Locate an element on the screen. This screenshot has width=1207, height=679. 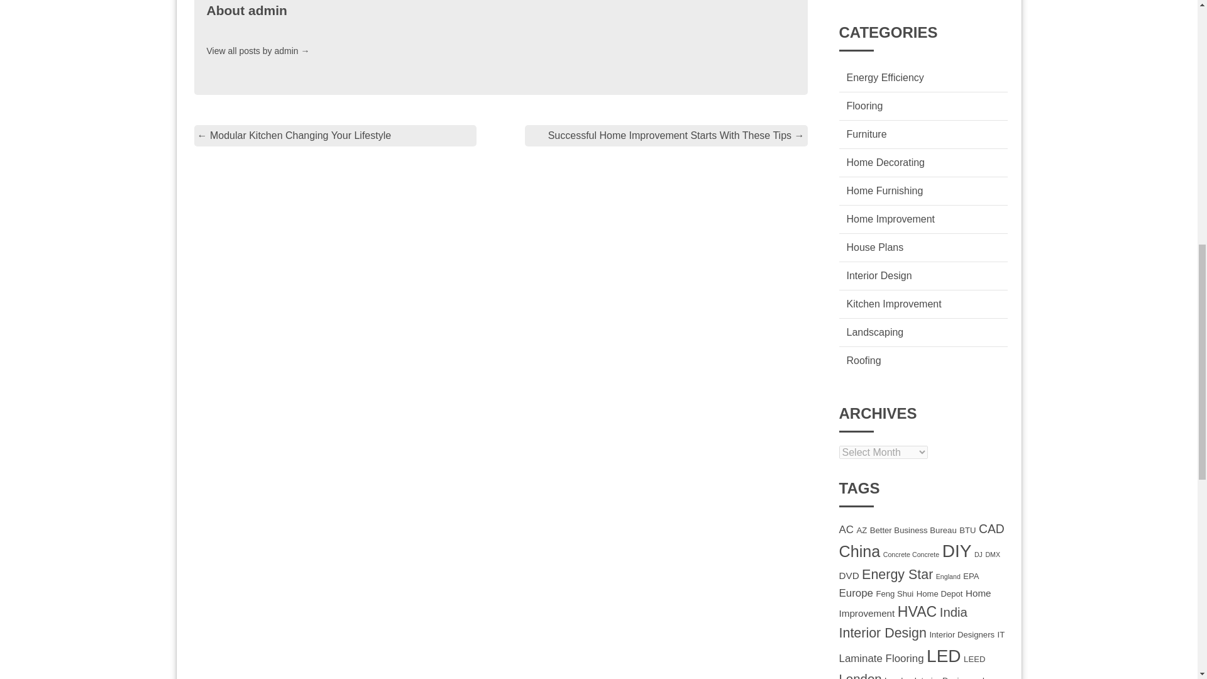
AZ is located at coordinates (861, 530).